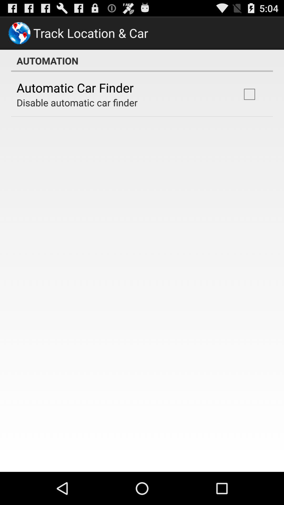  I want to click on press the item above the automatic car finder item, so click(142, 61).